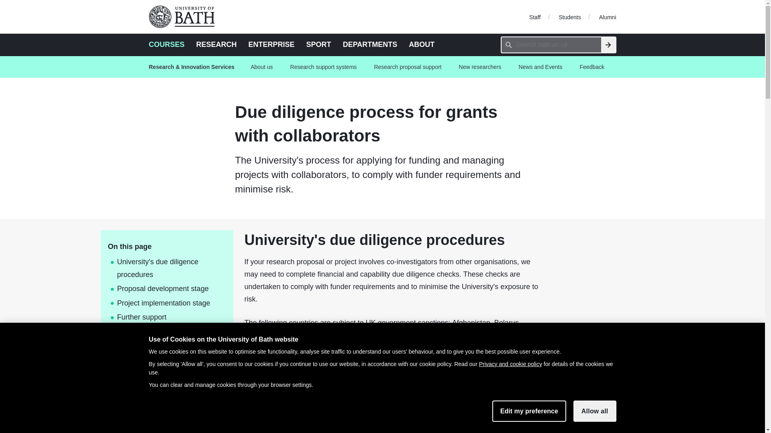 This screenshot has width=771, height=433. I want to click on University of Bath, so click(185, 17).